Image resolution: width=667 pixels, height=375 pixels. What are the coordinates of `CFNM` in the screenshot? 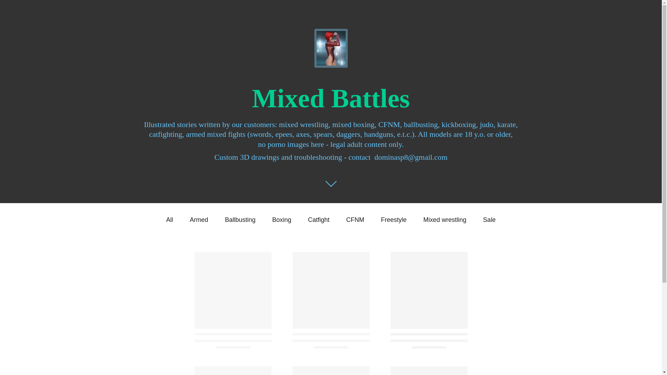 It's located at (355, 219).